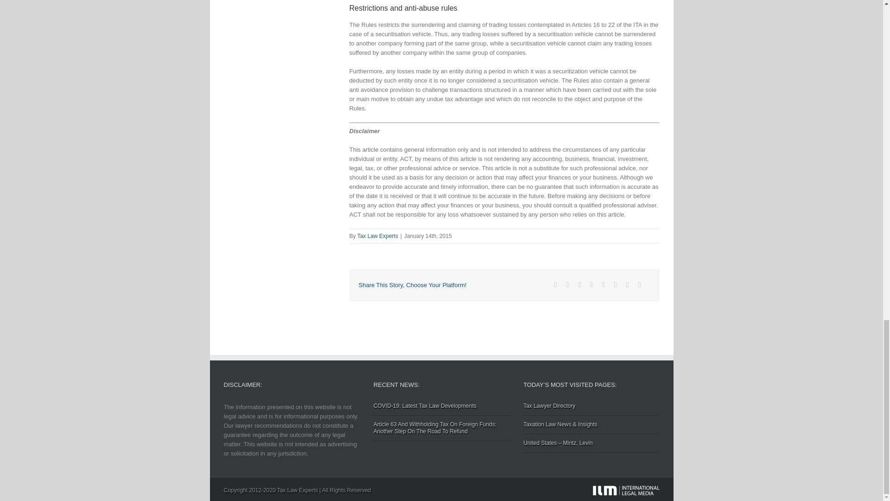  What do you see at coordinates (441, 409) in the screenshot?
I see `COVID-19: Latest Tax Law Developments` at bounding box center [441, 409].